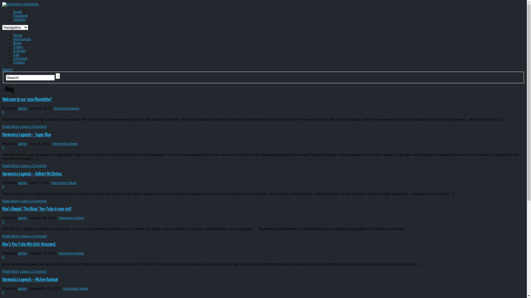 This screenshot has height=298, width=531. What do you see at coordinates (65, 144) in the screenshot?
I see `Harmonica News` at bounding box center [65, 144].